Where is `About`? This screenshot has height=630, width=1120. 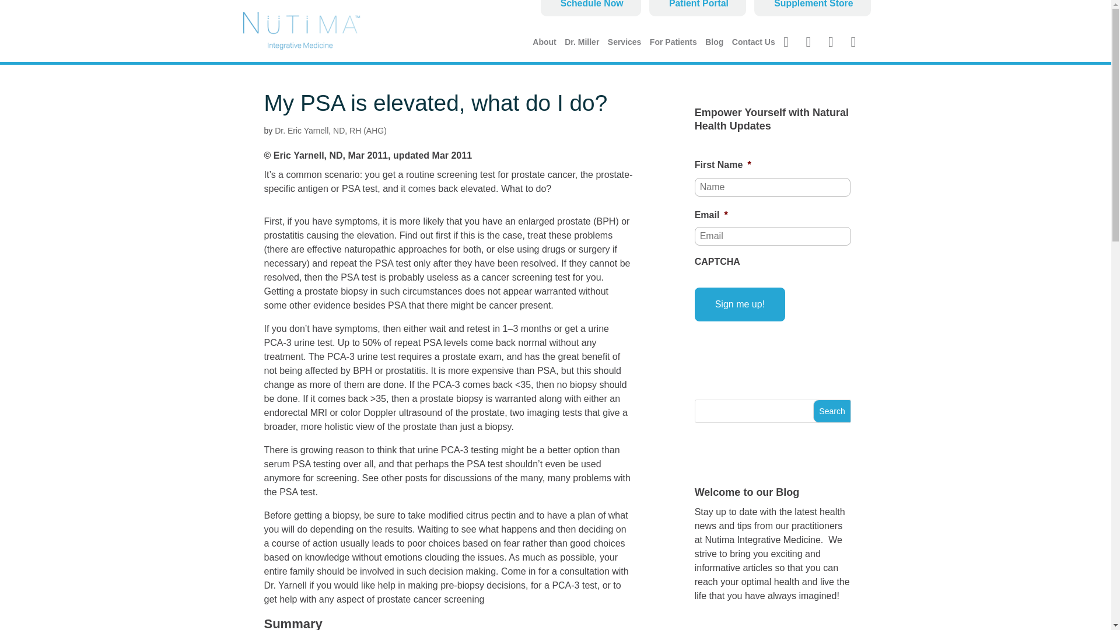
About is located at coordinates (544, 49).